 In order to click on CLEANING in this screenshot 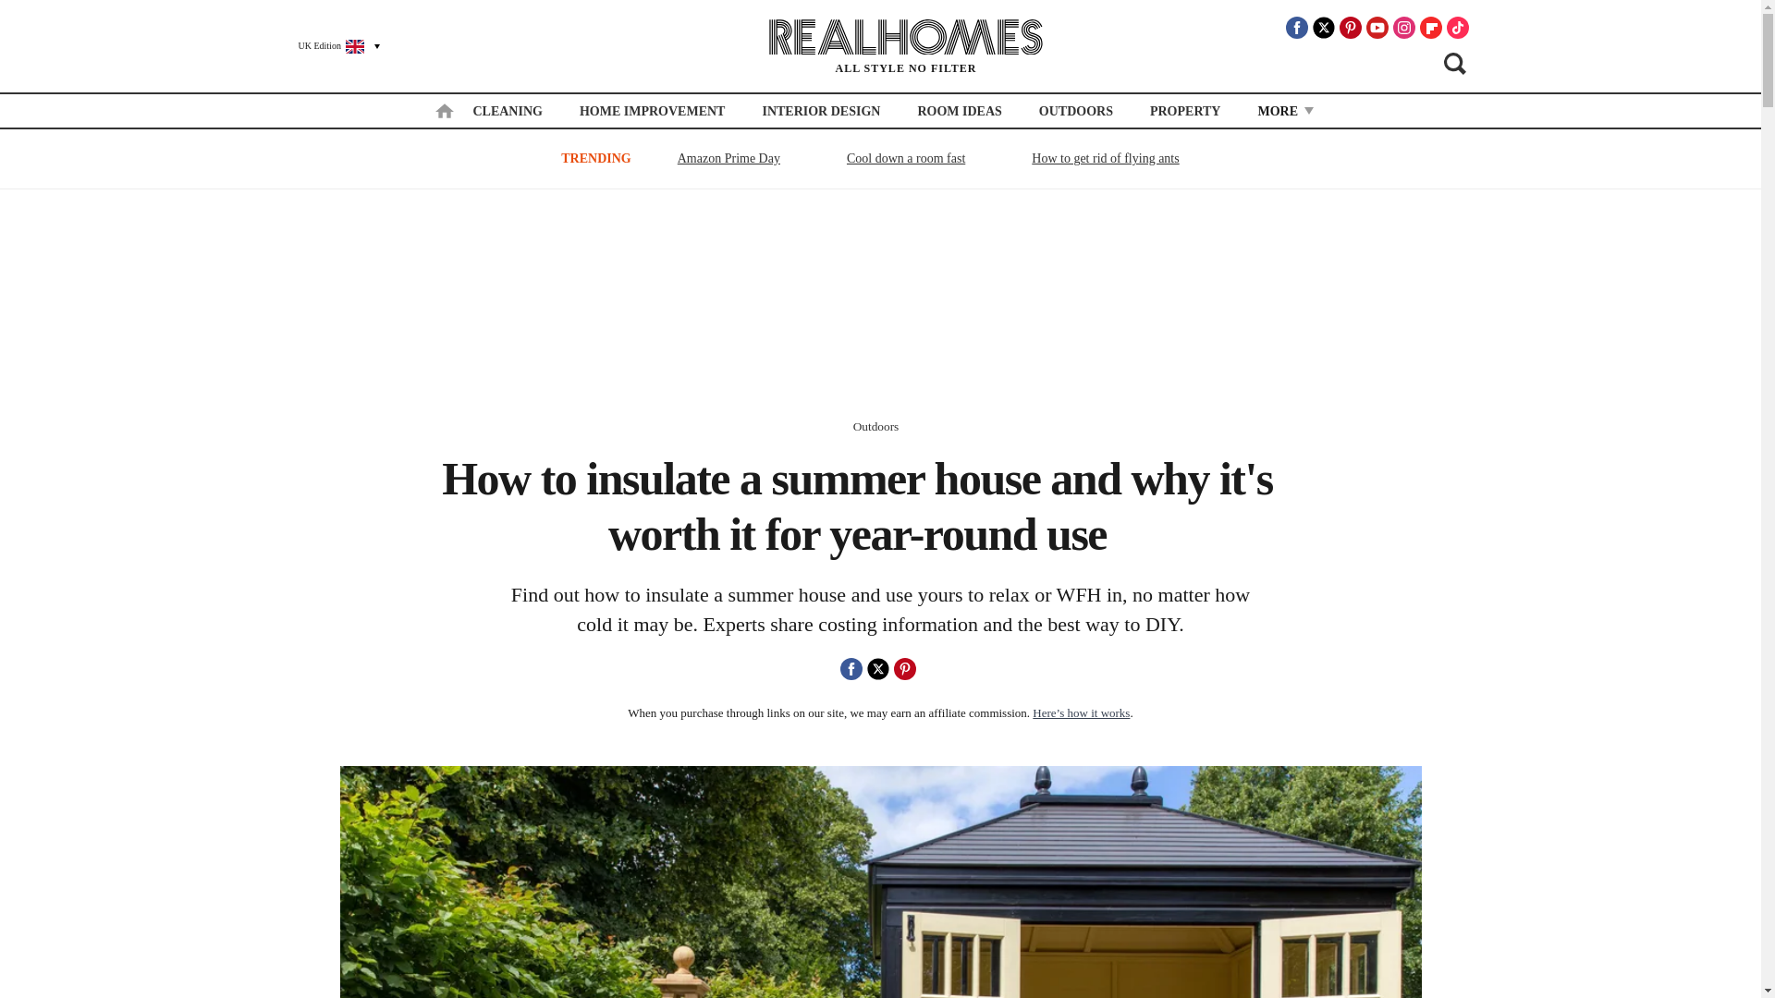, I will do `click(507, 111)`.